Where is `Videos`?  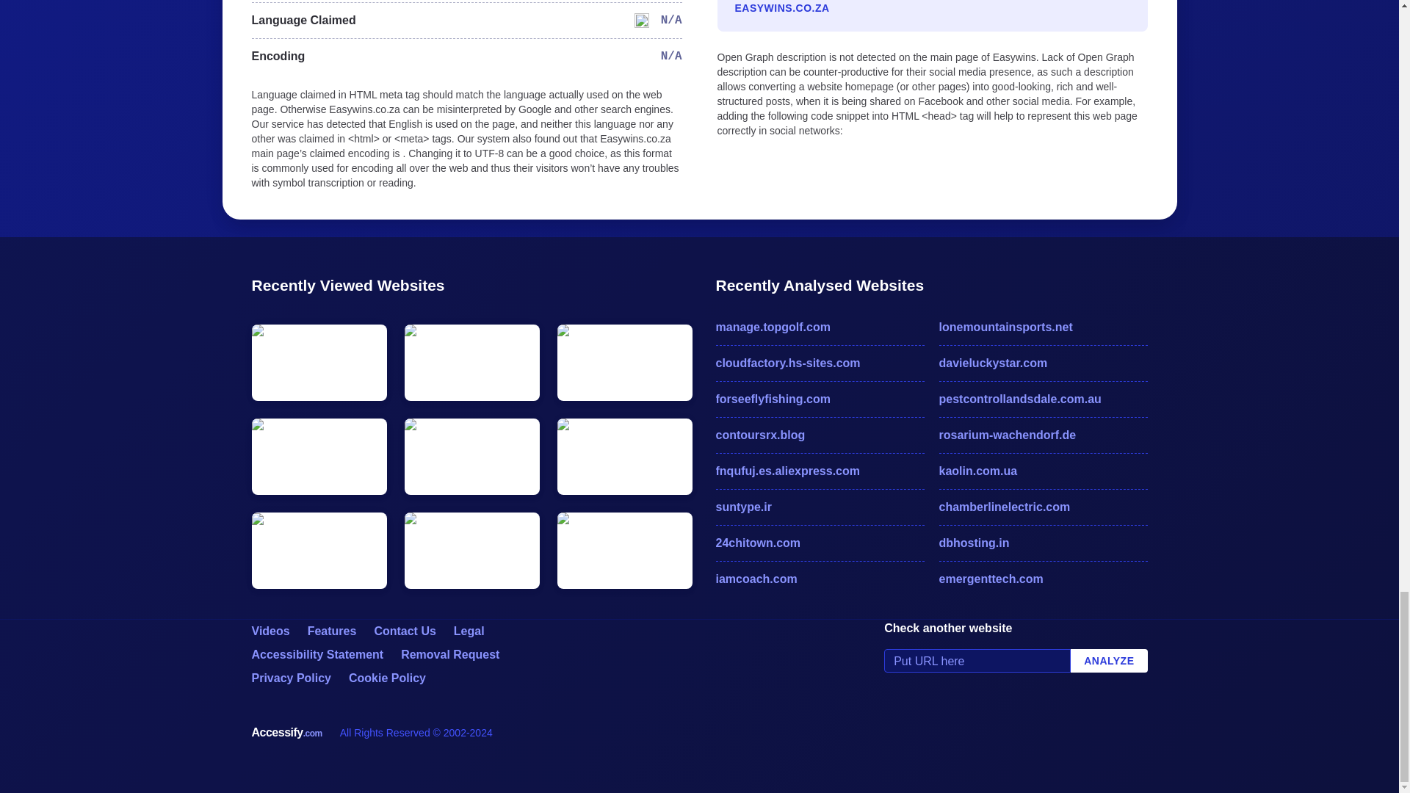
Videos is located at coordinates (270, 631).